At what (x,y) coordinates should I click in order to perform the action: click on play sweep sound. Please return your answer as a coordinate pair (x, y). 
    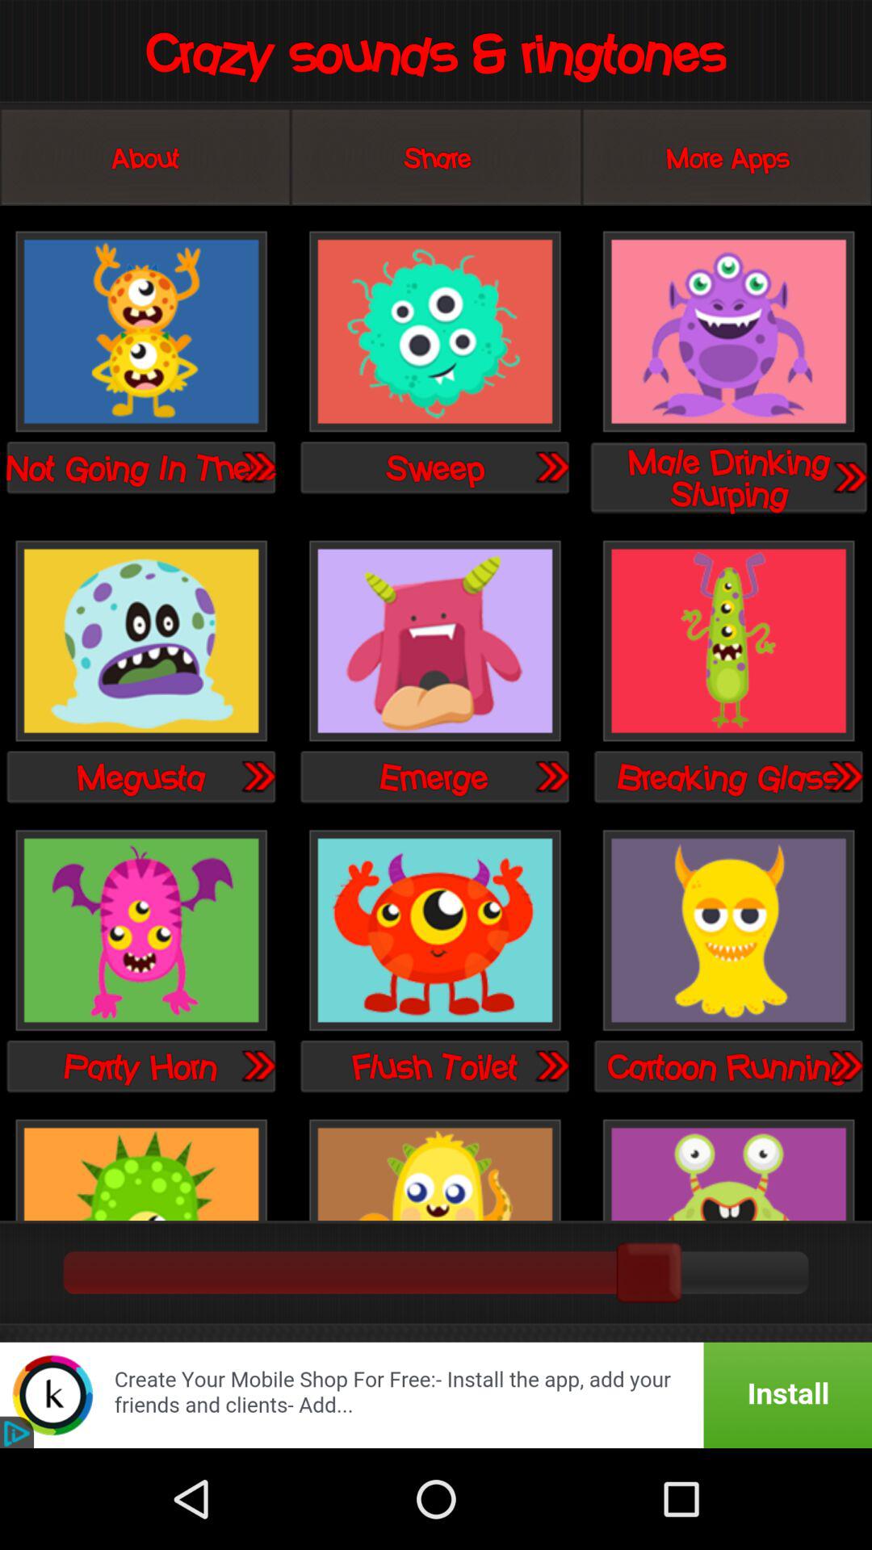
    Looking at the image, I should click on (551, 467).